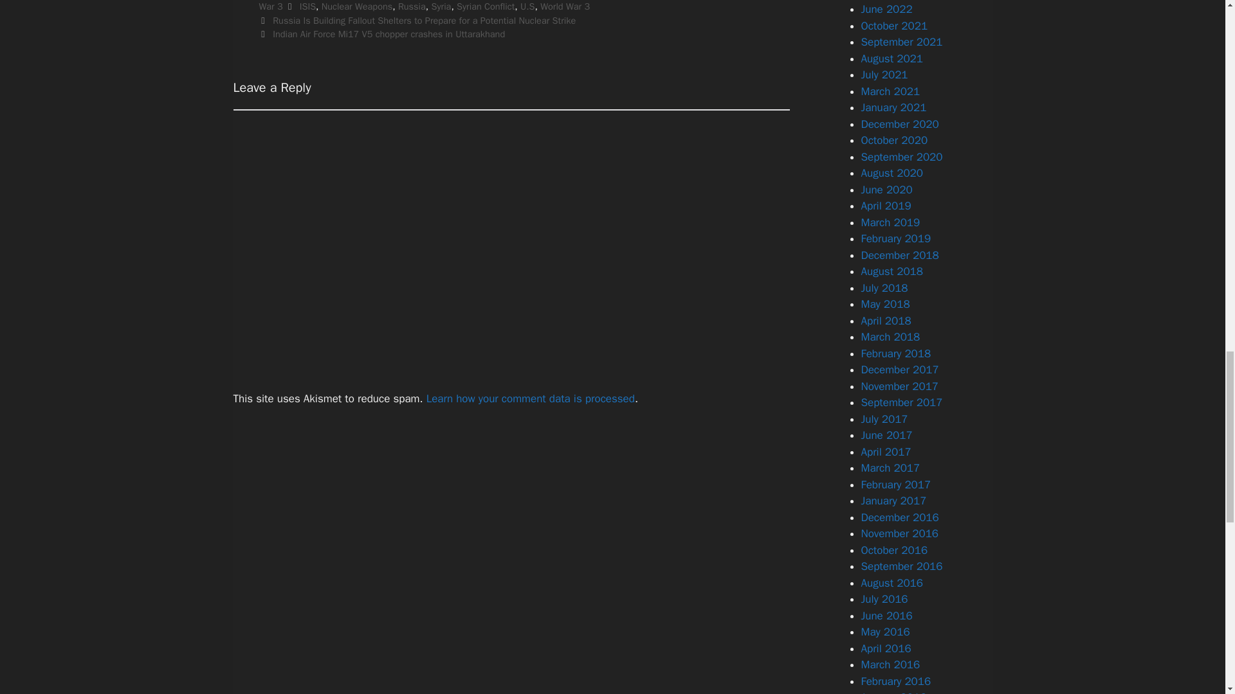 This screenshot has width=1235, height=694. I want to click on Syria, so click(441, 6).